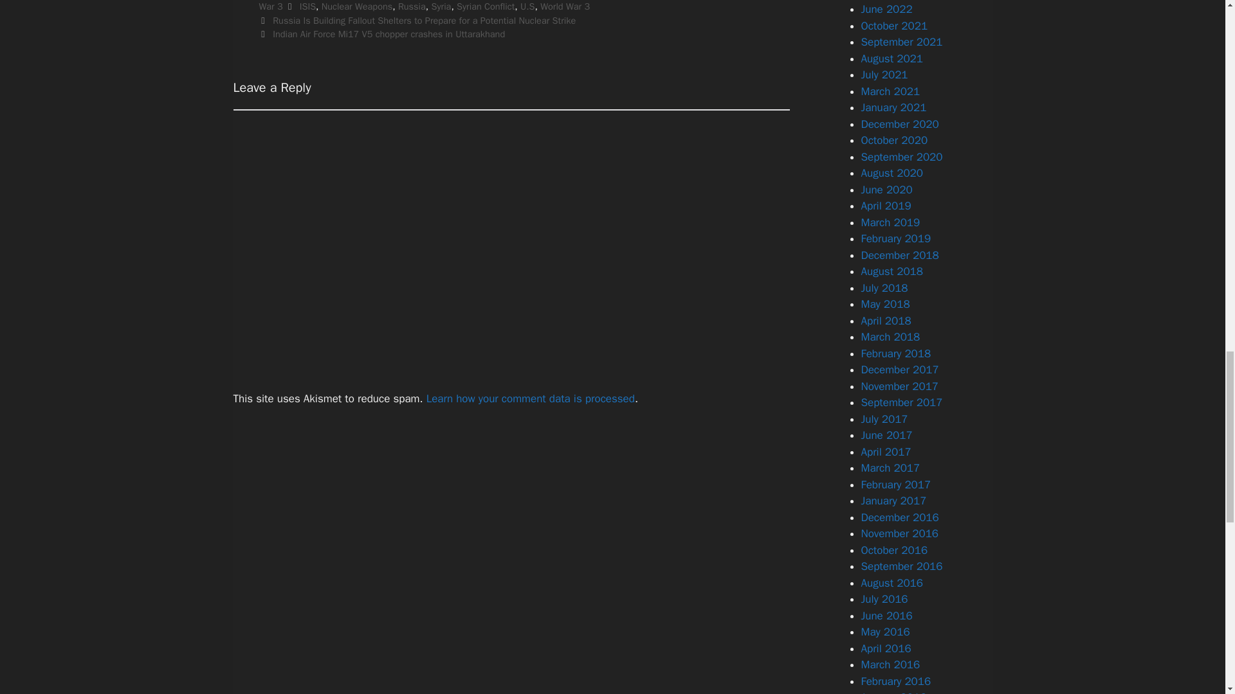 This screenshot has width=1235, height=694. I want to click on Syria, so click(441, 6).